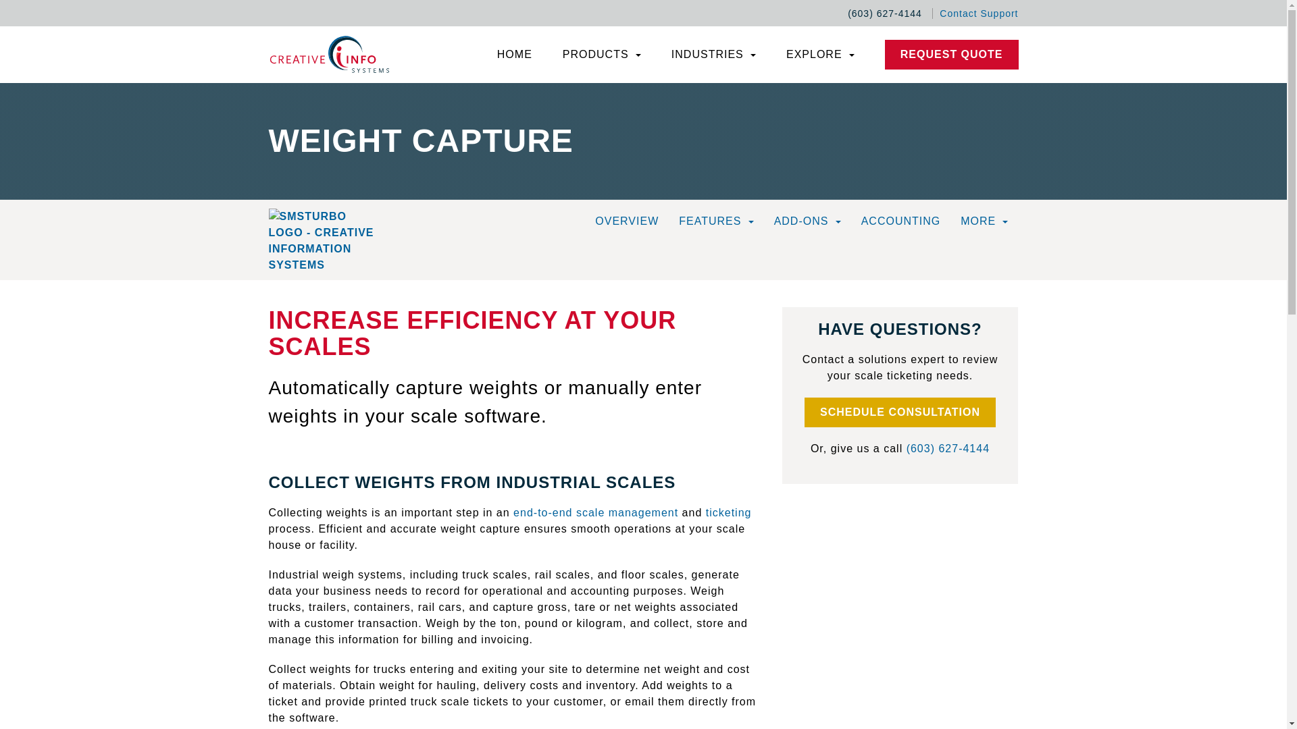 The image size is (1297, 729). Describe the element at coordinates (716, 220) in the screenshot. I see `Features` at that location.